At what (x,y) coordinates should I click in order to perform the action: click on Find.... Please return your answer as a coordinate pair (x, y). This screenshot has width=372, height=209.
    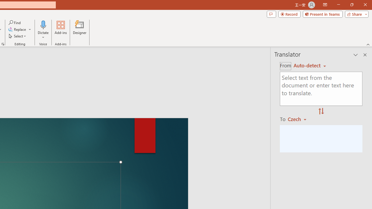
    Looking at the image, I should click on (15, 23).